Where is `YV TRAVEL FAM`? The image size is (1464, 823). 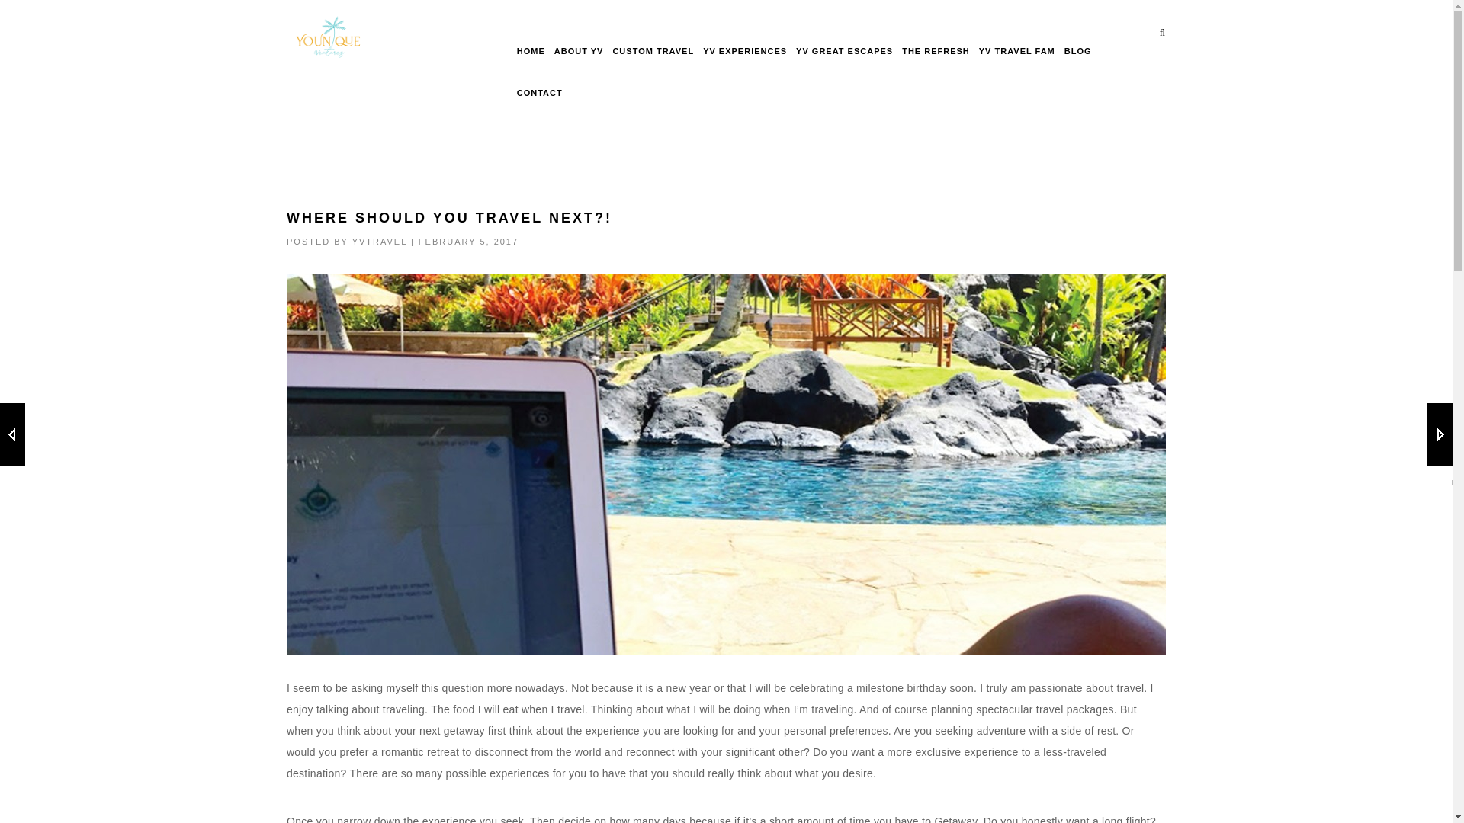
YV TRAVEL FAM is located at coordinates (1017, 52).